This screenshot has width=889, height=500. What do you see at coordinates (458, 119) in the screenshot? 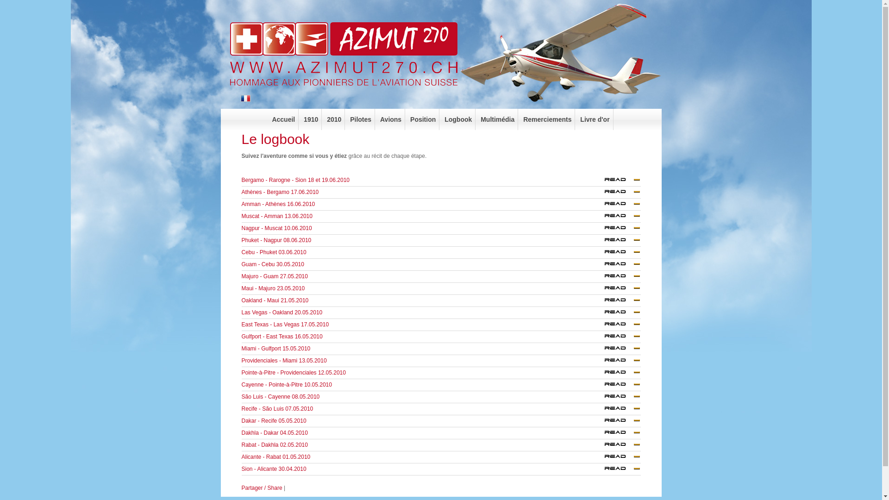
I see `Logbook` at bounding box center [458, 119].